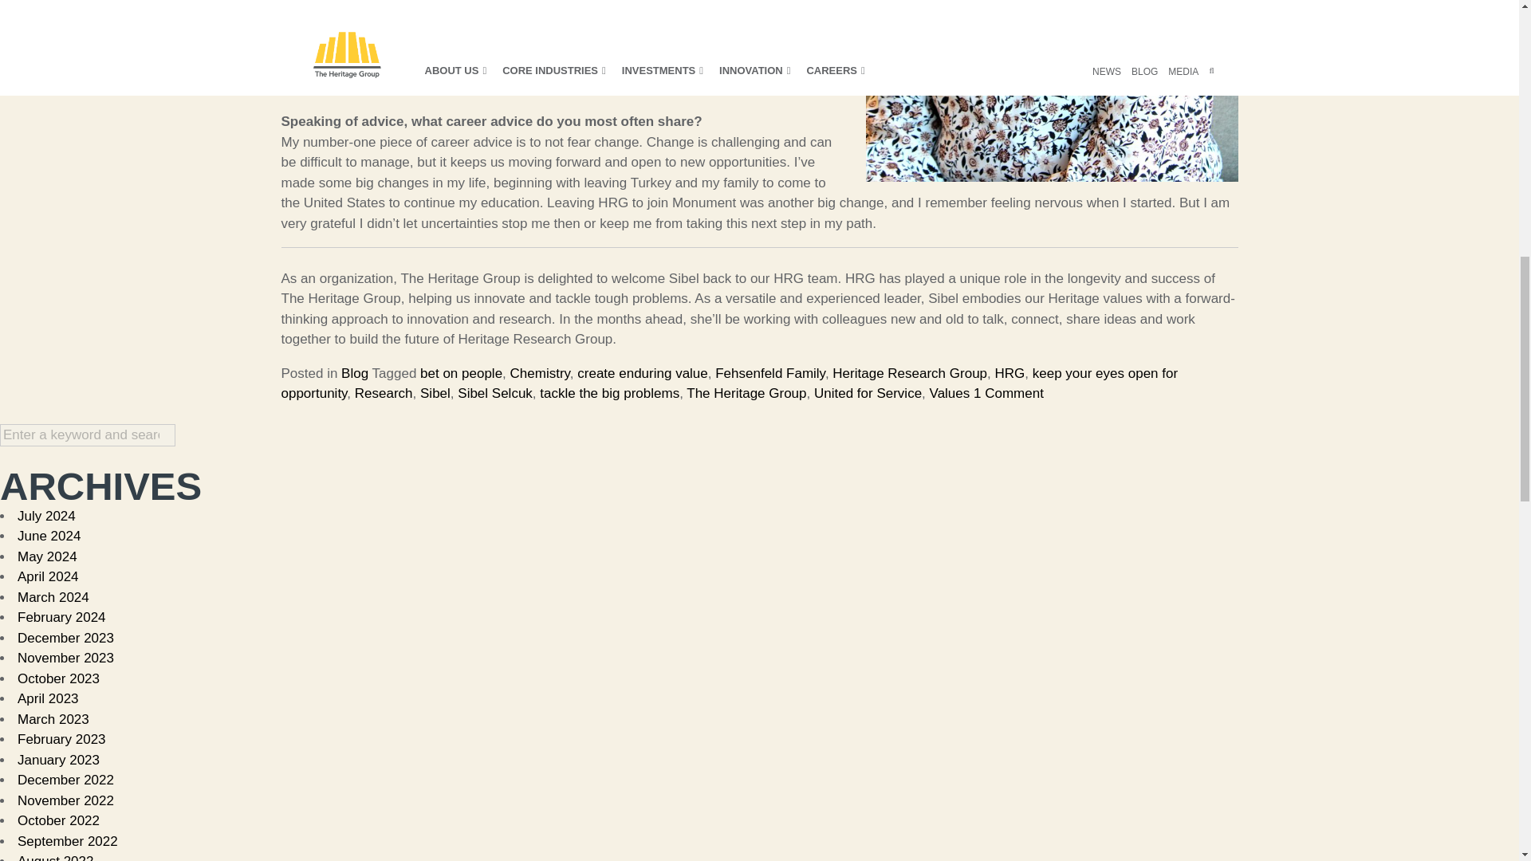 The image size is (1531, 861). What do you see at coordinates (642, 372) in the screenshot?
I see `create enduring value` at bounding box center [642, 372].